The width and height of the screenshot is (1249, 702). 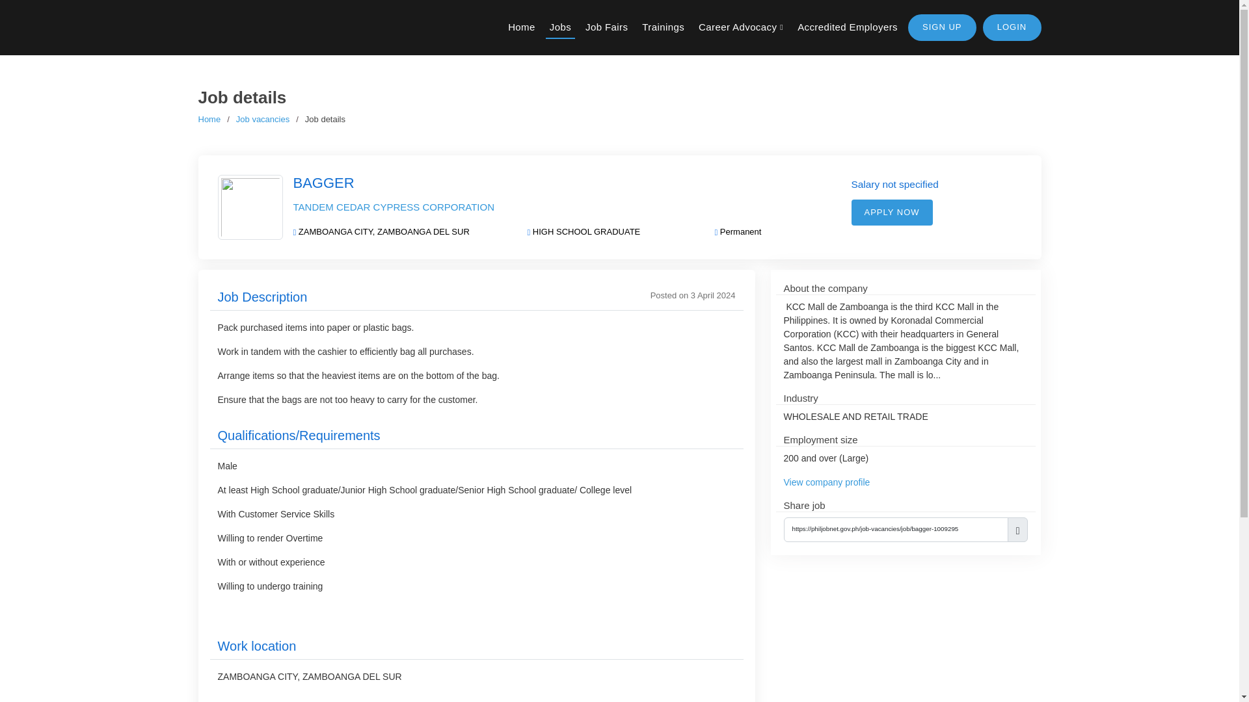 What do you see at coordinates (606, 27) in the screenshot?
I see `Job Fairs` at bounding box center [606, 27].